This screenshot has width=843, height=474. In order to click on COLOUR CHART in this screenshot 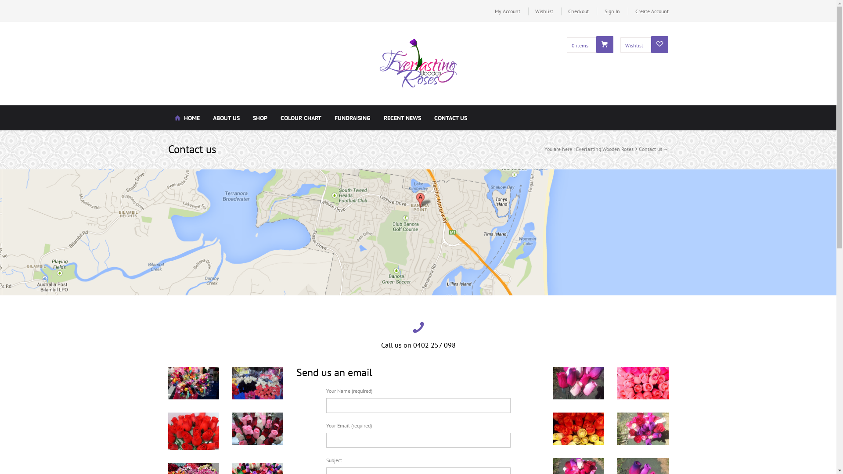, I will do `click(301, 118)`.